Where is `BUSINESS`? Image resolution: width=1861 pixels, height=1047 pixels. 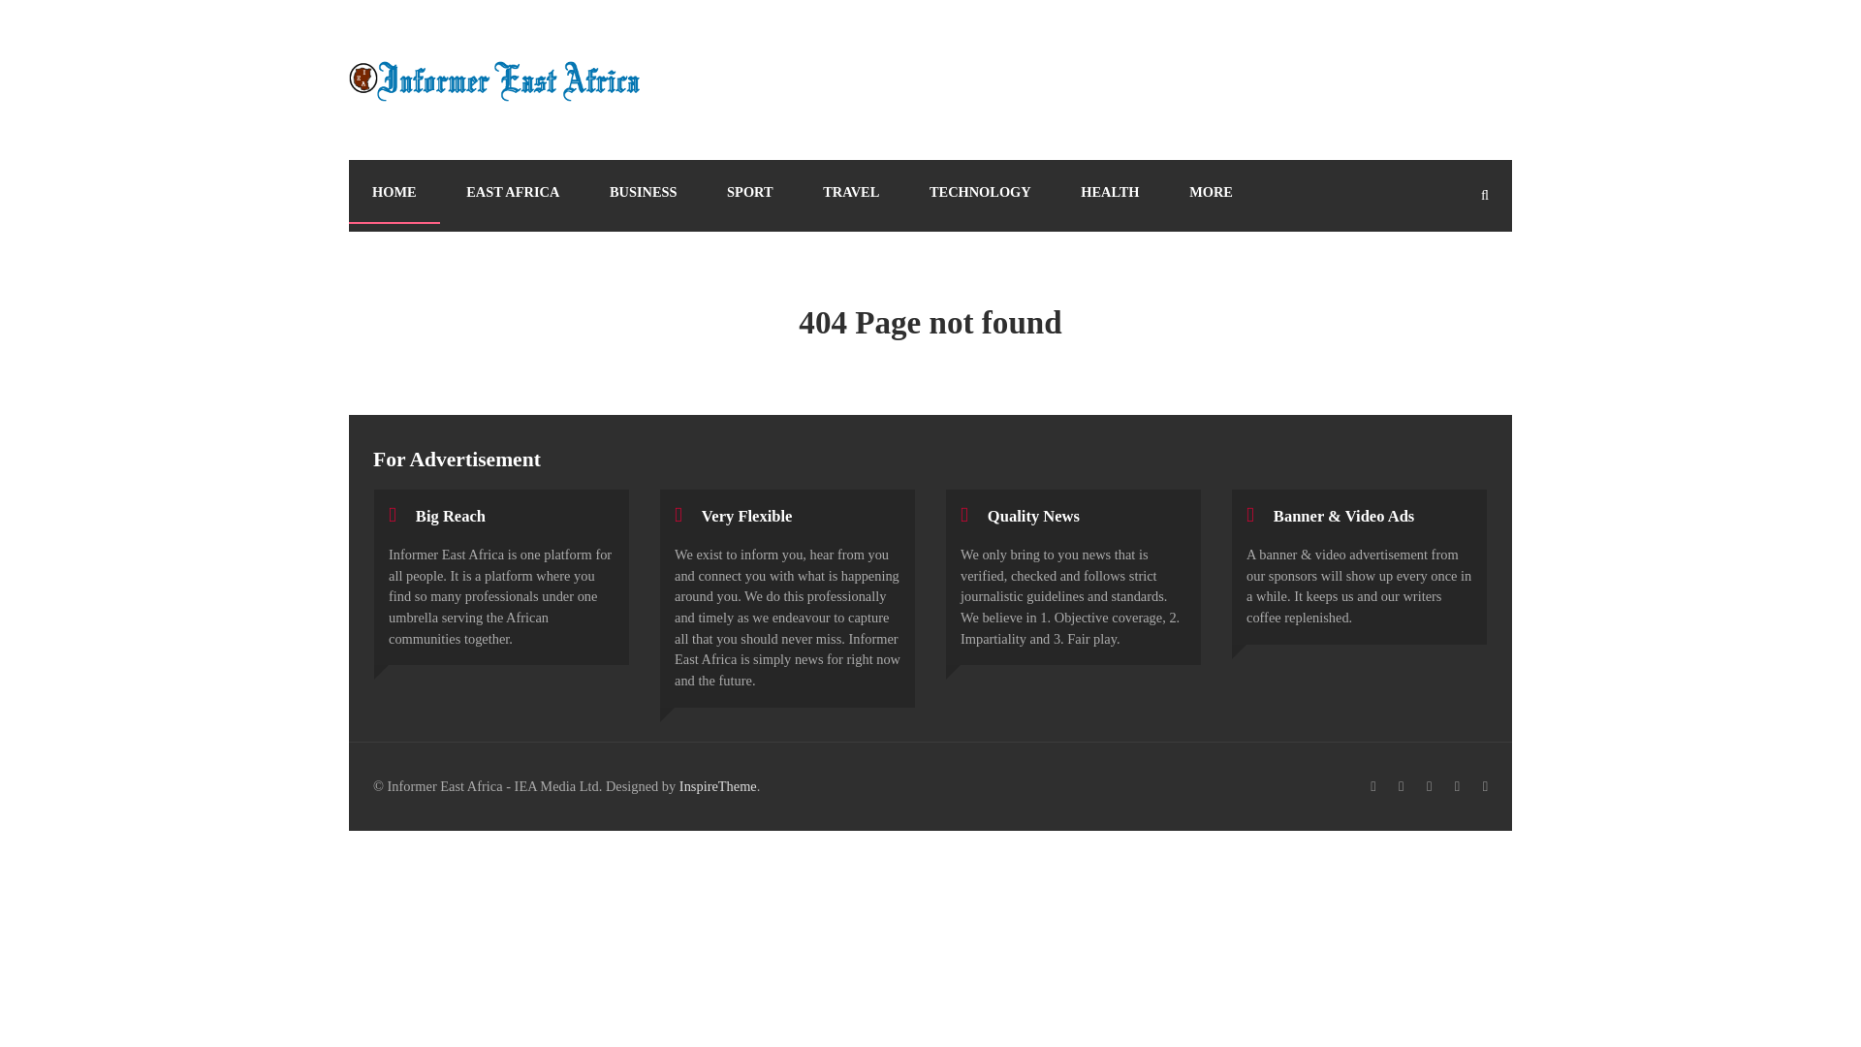
BUSINESS is located at coordinates (644, 192).